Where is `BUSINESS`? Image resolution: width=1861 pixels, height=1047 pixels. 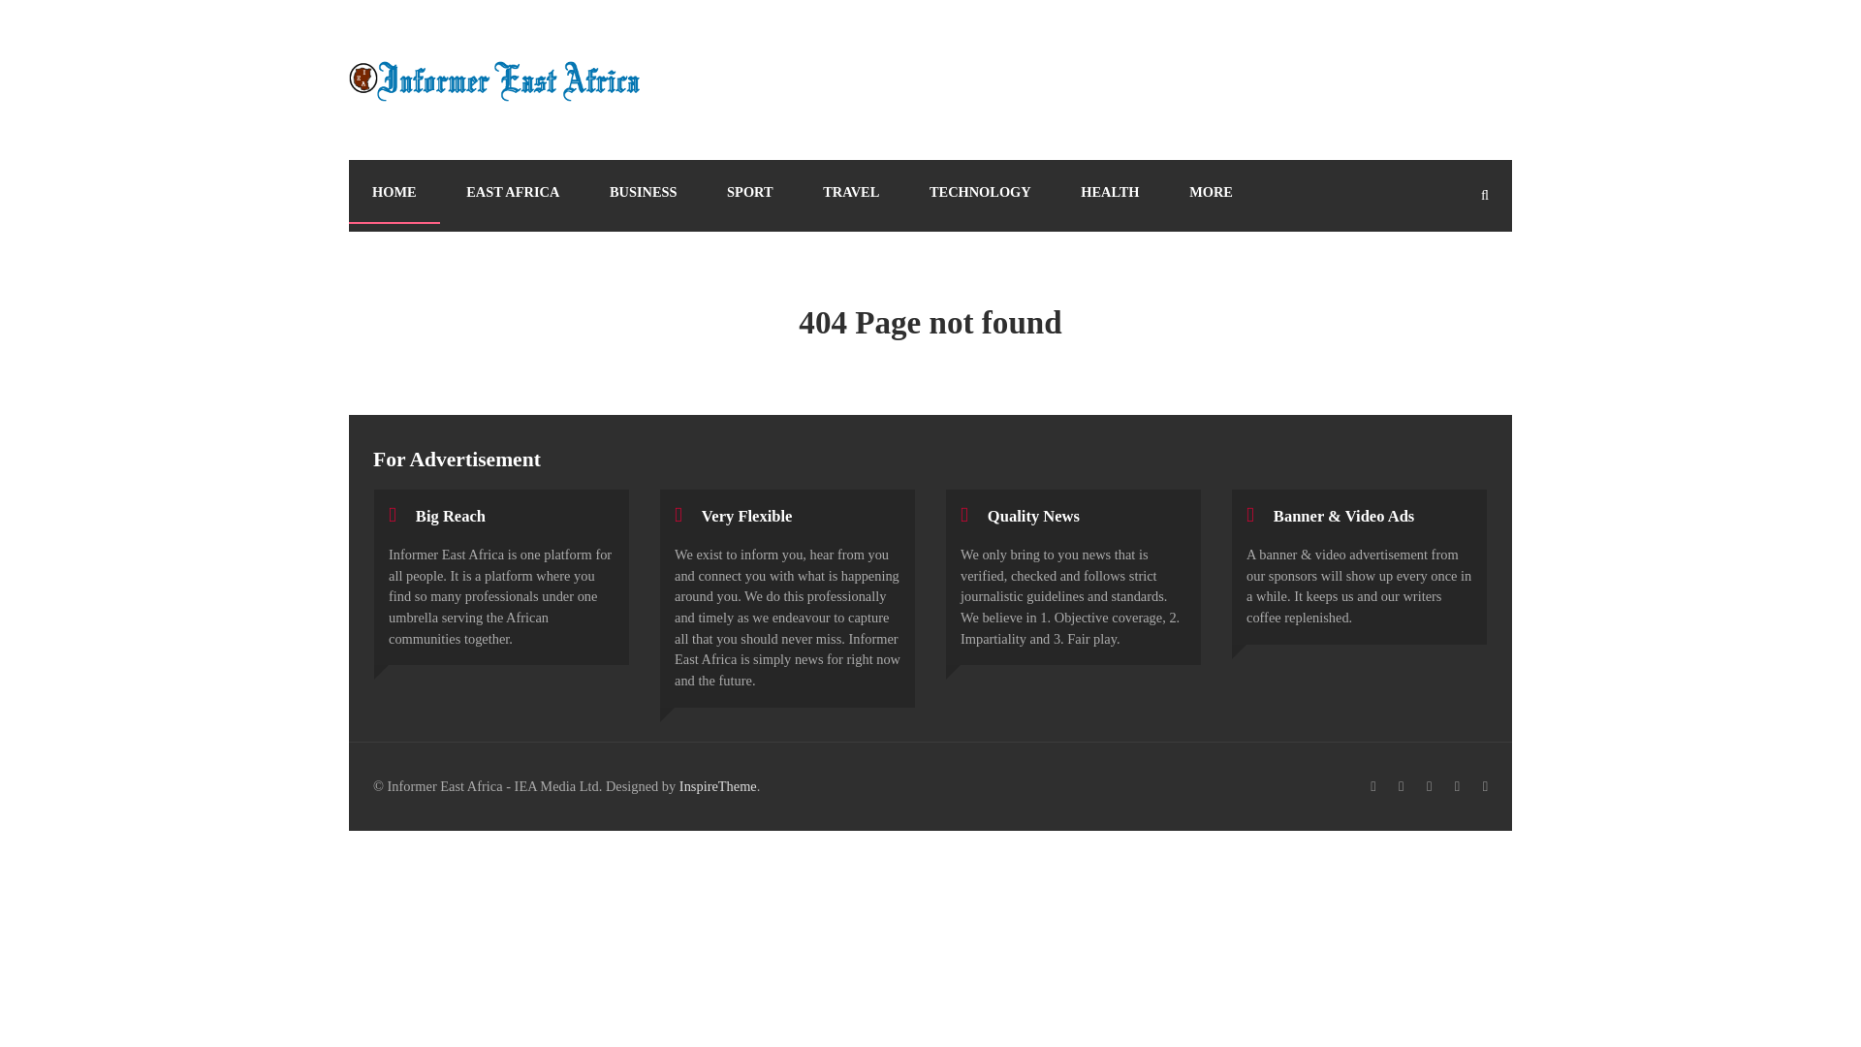
BUSINESS is located at coordinates (644, 192).